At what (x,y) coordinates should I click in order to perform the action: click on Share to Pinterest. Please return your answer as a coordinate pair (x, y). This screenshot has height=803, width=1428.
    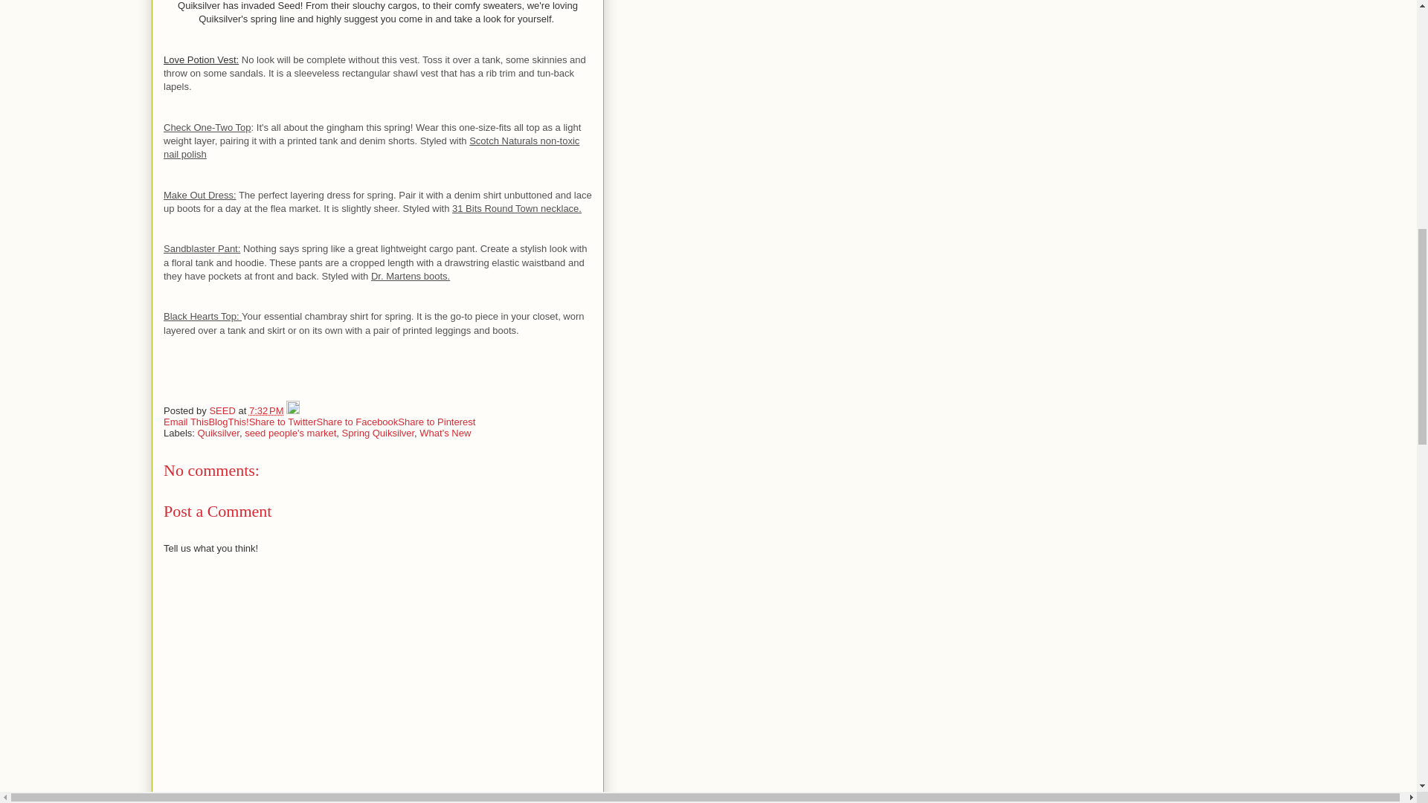
    Looking at the image, I should click on (437, 422).